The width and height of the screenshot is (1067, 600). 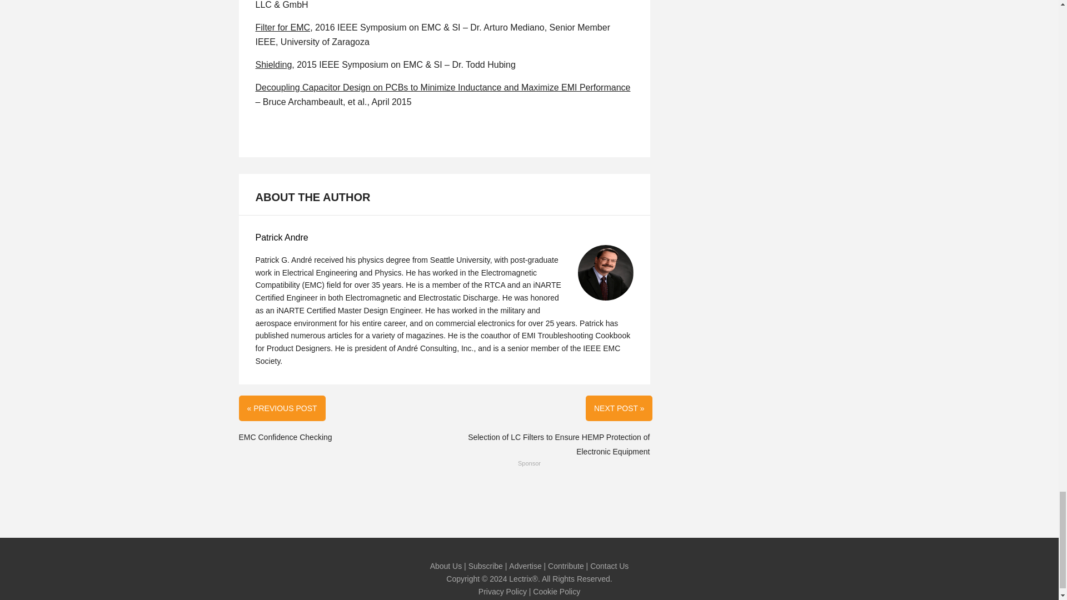 I want to click on 3rd party ad content, so click(x=530, y=496).